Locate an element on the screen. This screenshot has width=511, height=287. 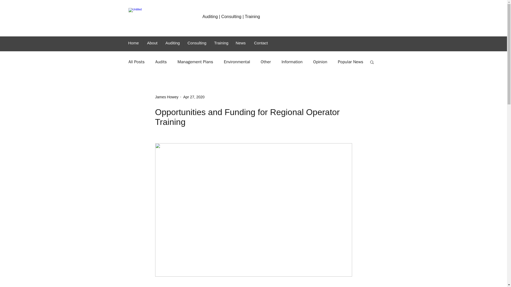
Information is located at coordinates (292, 62).